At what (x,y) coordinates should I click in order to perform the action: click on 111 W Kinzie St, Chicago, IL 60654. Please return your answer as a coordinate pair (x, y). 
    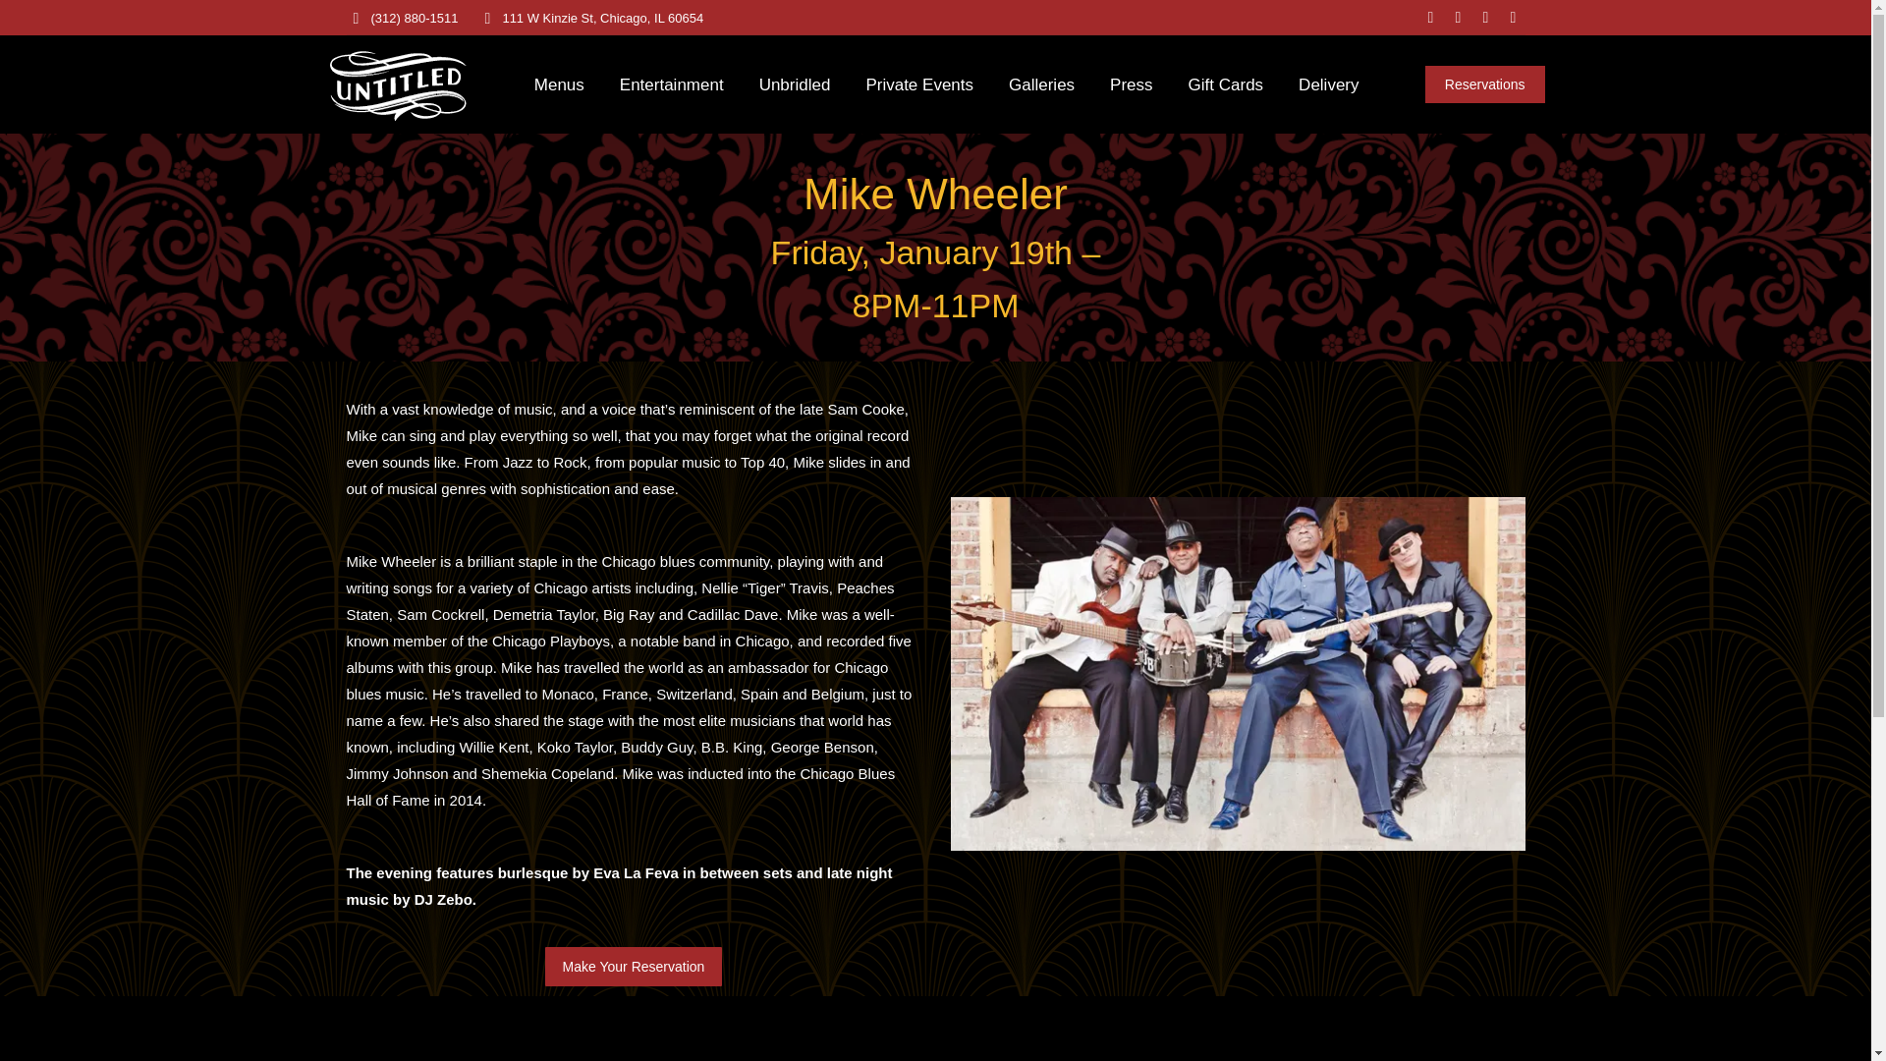
    Looking at the image, I should click on (589, 17).